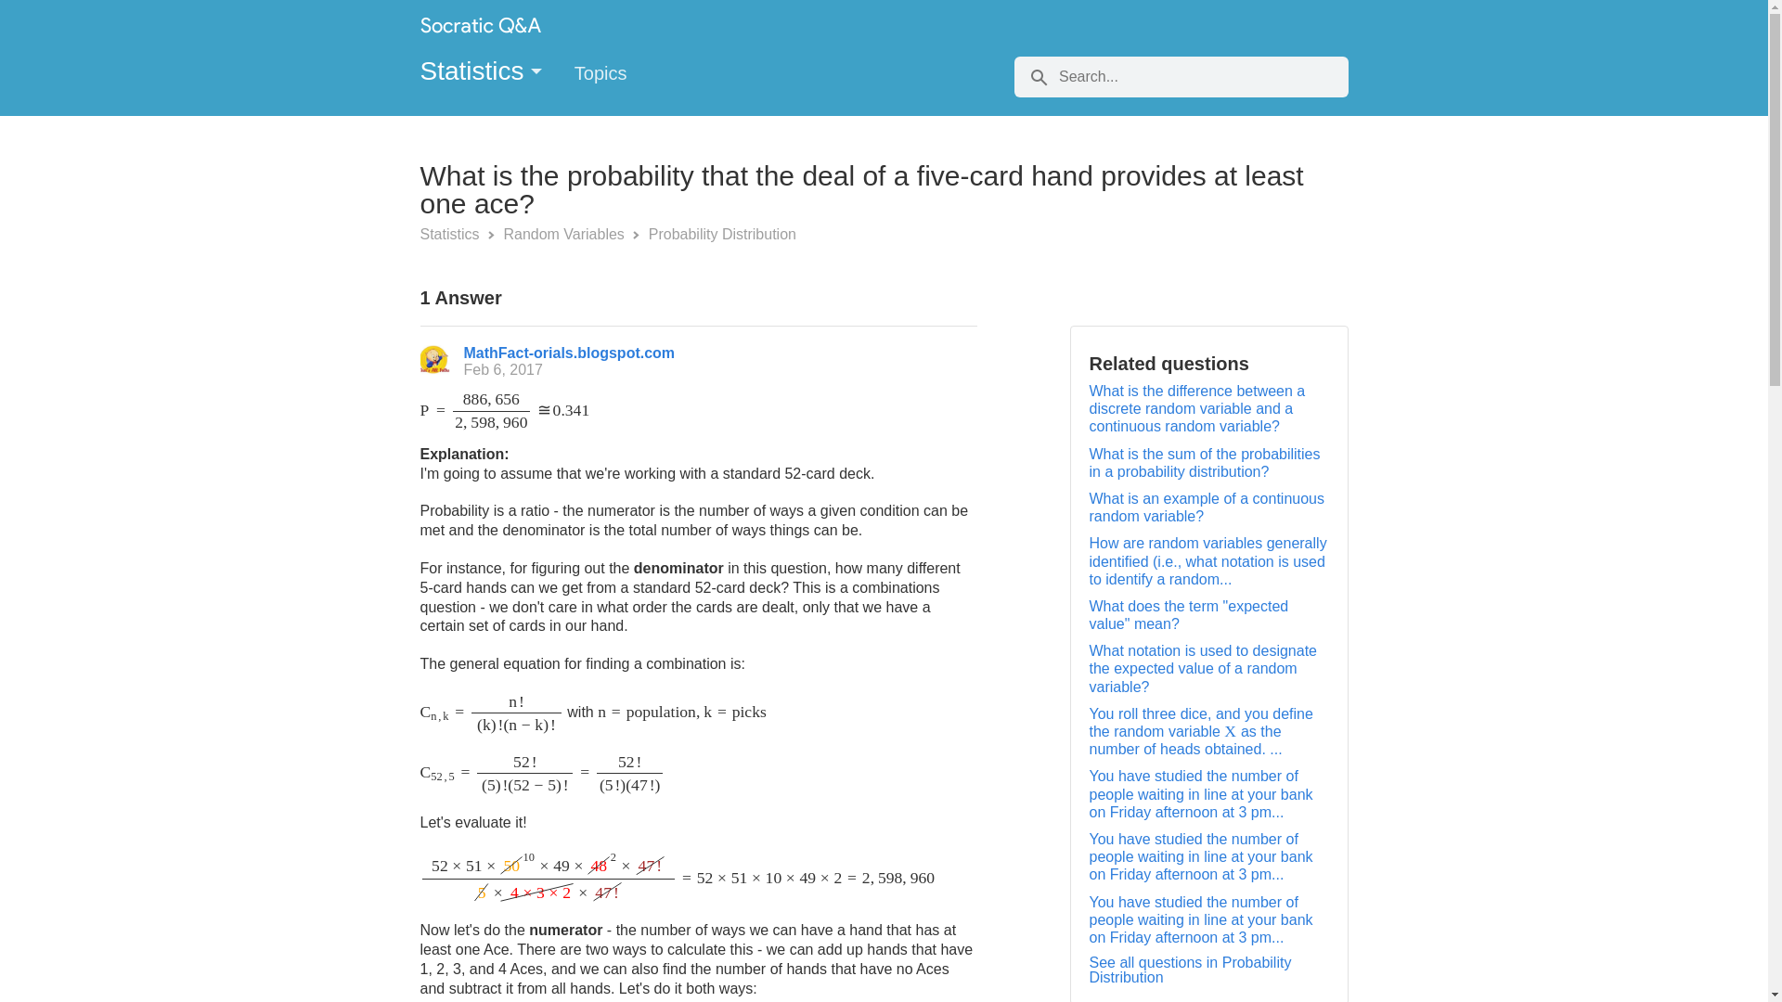 The image size is (1782, 1002). Describe the element at coordinates (616, 78) in the screenshot. I see `Topics` at that location.